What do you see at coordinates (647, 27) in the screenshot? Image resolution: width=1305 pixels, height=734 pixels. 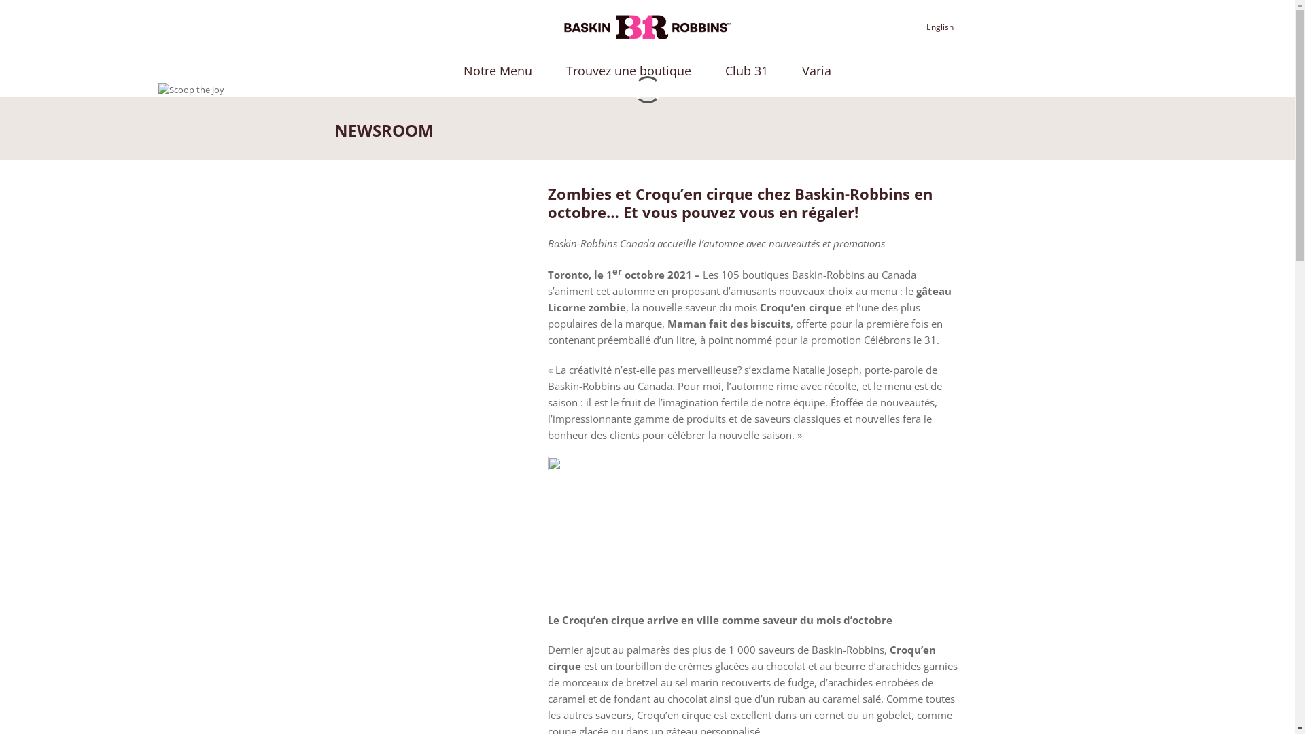 I see `Baskin Robbins FR` at bounding box center [647, 27].